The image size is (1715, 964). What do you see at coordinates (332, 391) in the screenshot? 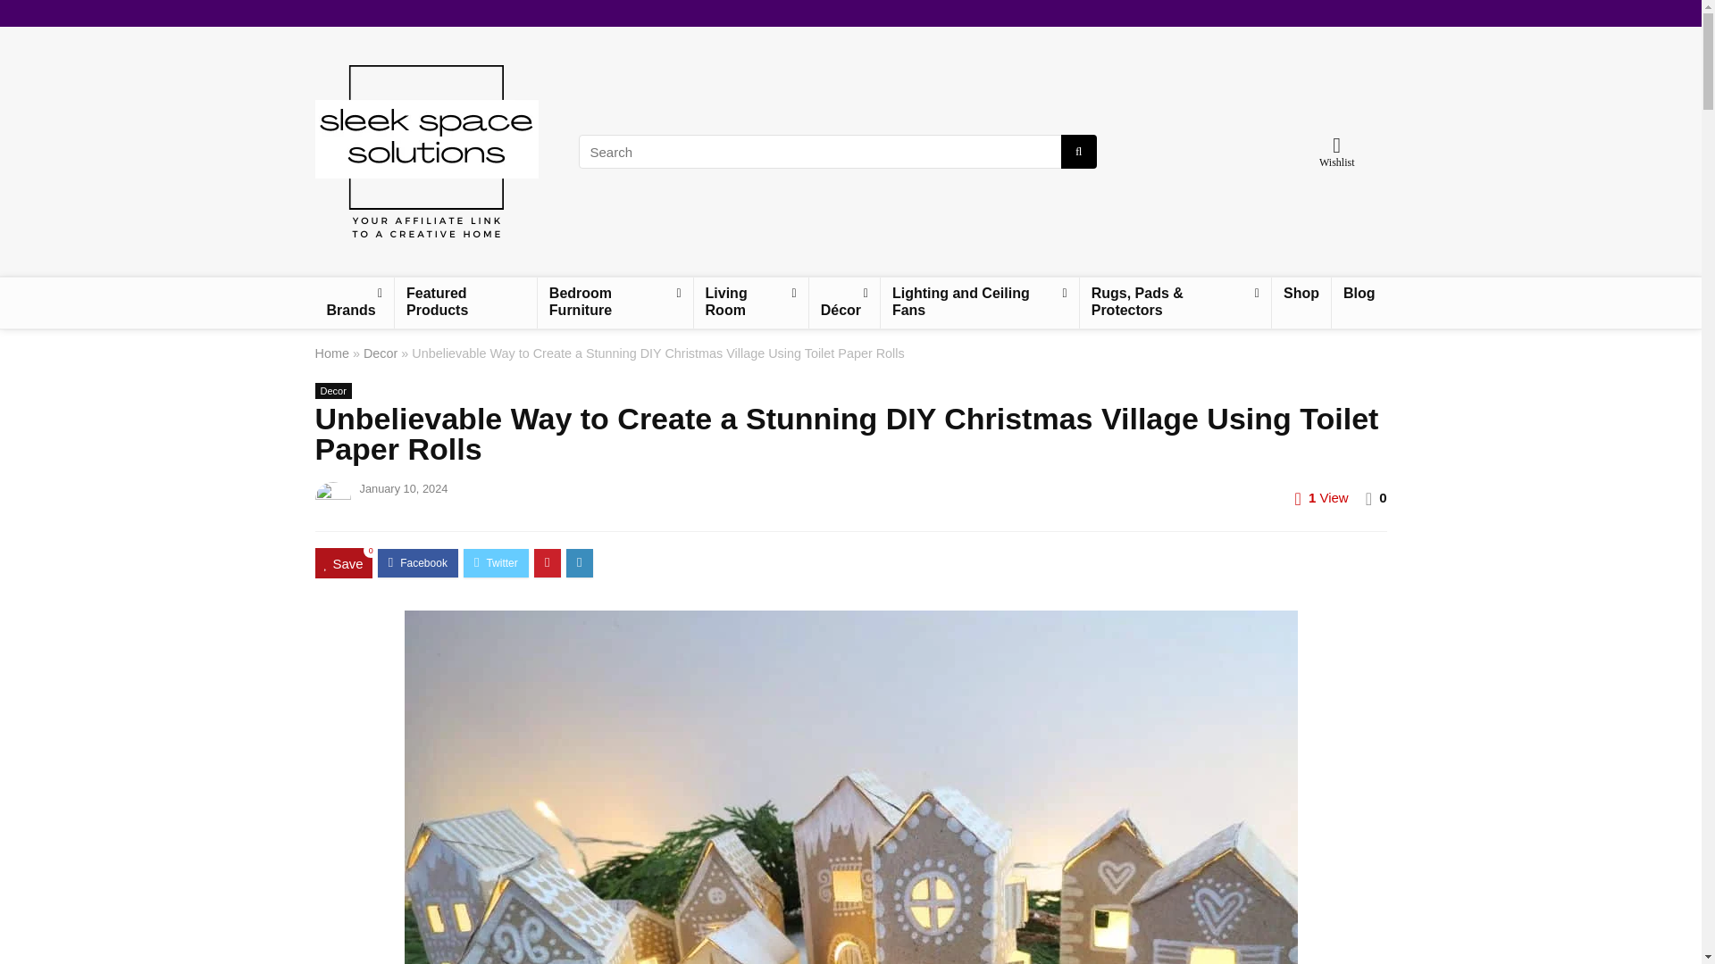
I see `View all posts in Decor` at bounding box center [332, 391].